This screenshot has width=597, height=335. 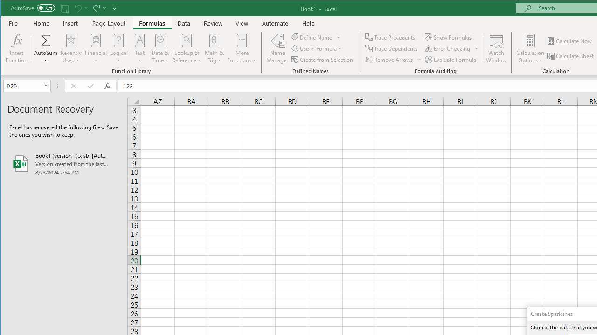 I want to click on Logical, so click(x=119, y=48).